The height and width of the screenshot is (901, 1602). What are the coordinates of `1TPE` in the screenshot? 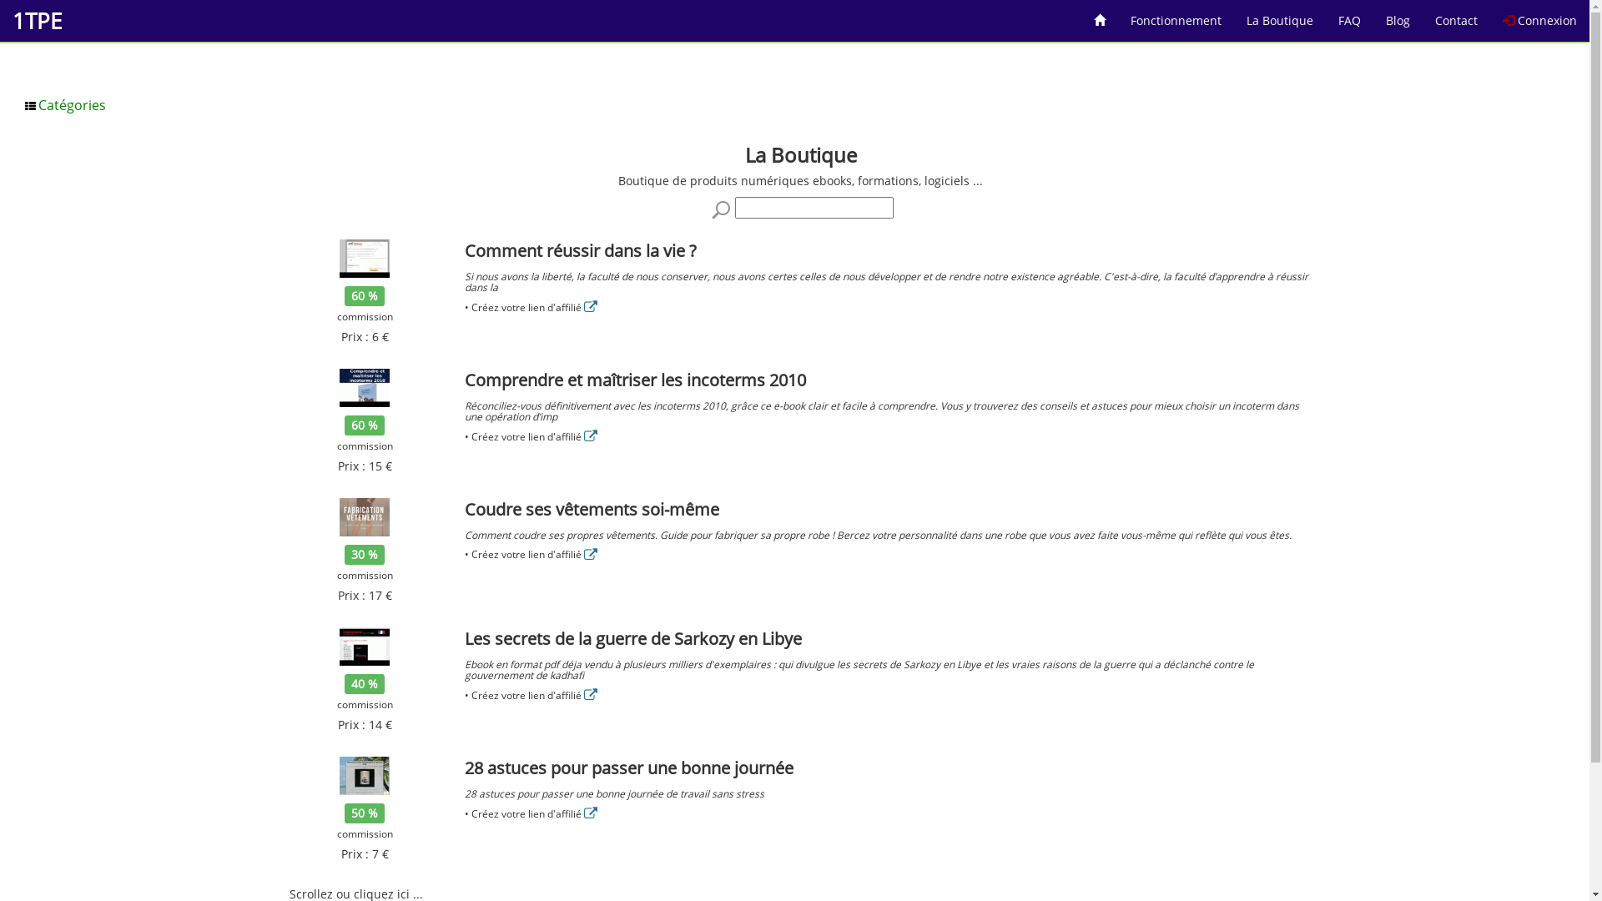 It's located at (37, 21).